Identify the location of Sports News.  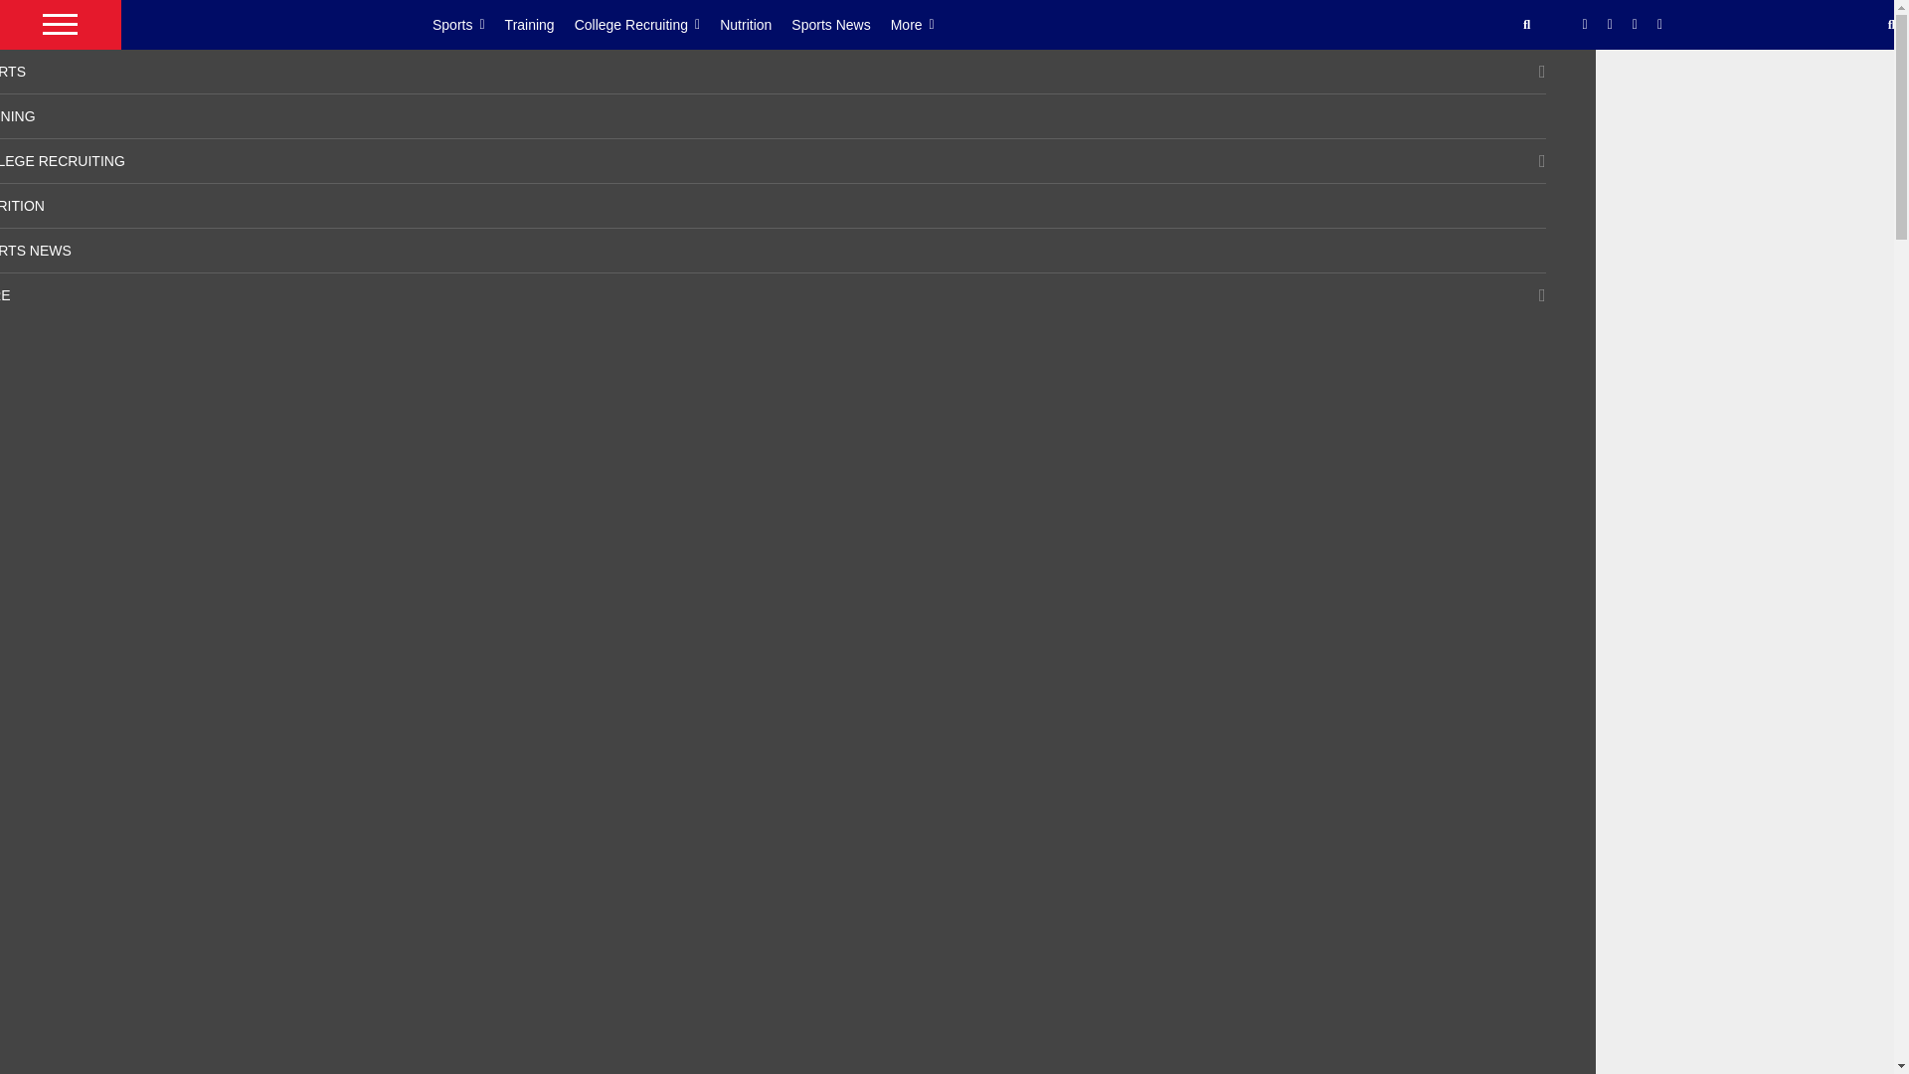
(840, 24).